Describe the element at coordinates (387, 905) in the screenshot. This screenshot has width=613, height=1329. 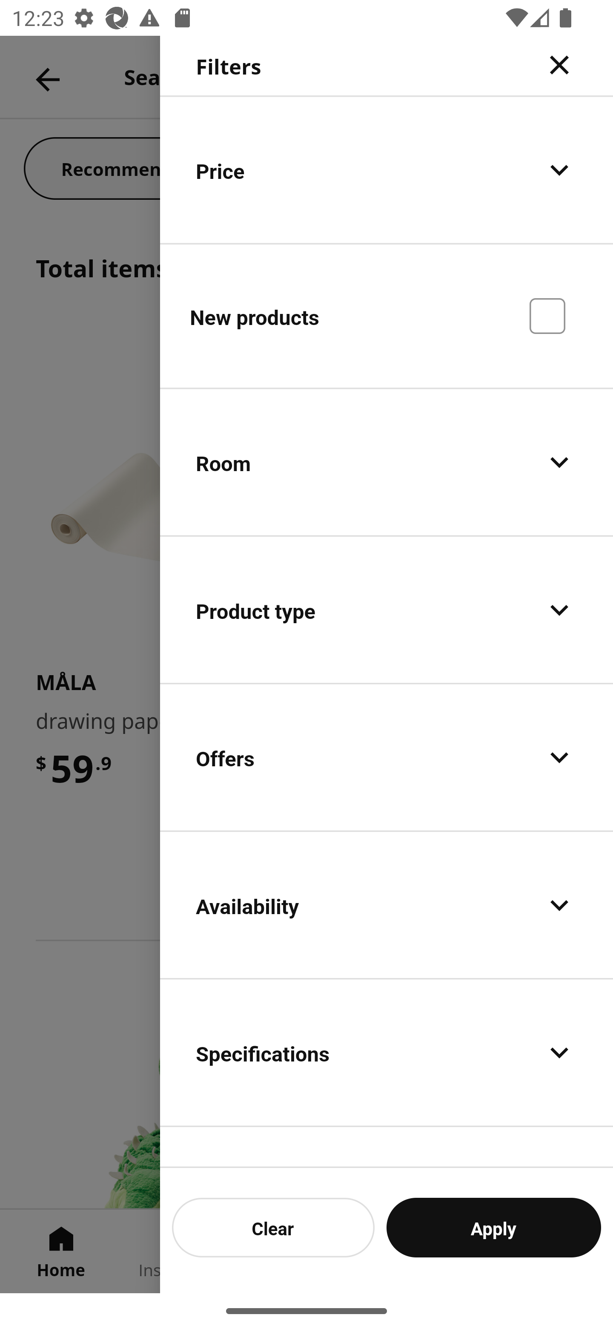
I see `Availability` at that location.